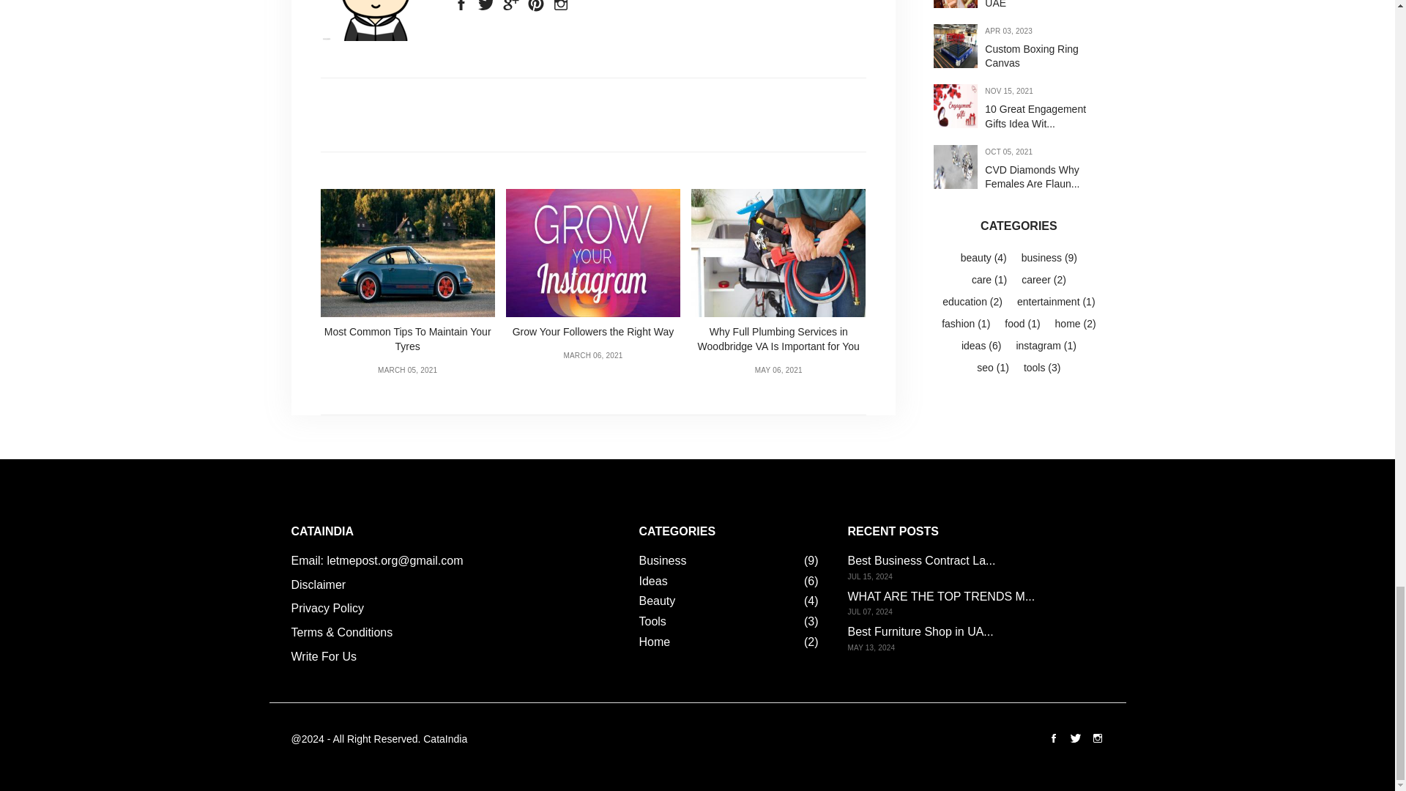 The width and height of the screenshot is (1406, 791). What do you see at coordinates (593, 264) in the screenshot?
I see `Grow Your Followers the Right Way` at bounding box center [593, 264].